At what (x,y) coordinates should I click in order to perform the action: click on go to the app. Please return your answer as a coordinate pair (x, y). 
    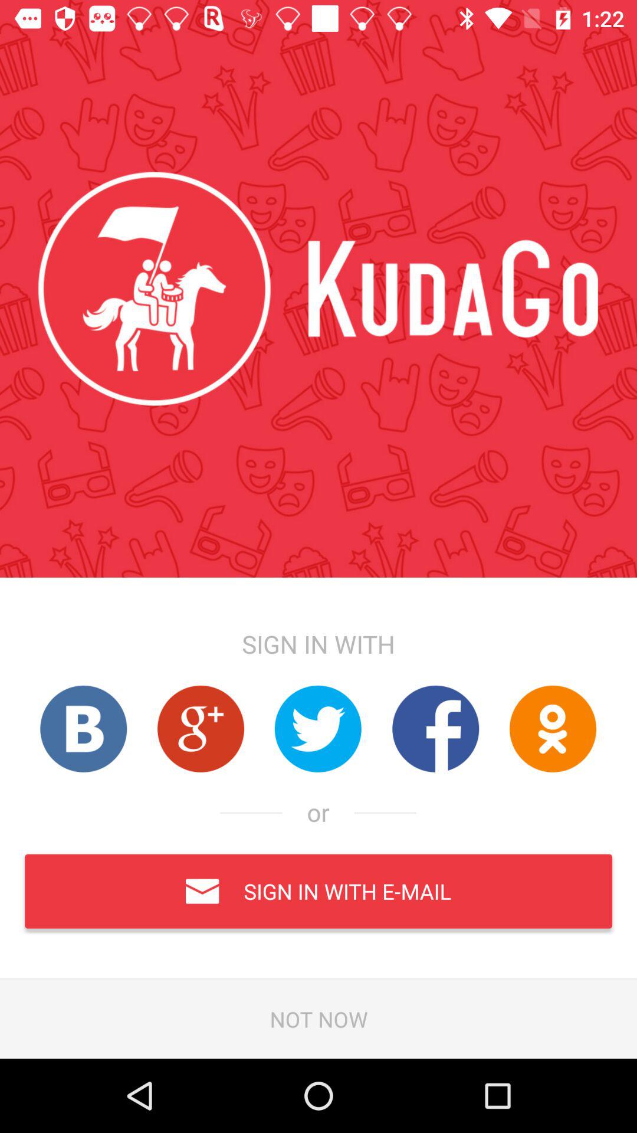
    Looking at the image, I should click on (83, 728).